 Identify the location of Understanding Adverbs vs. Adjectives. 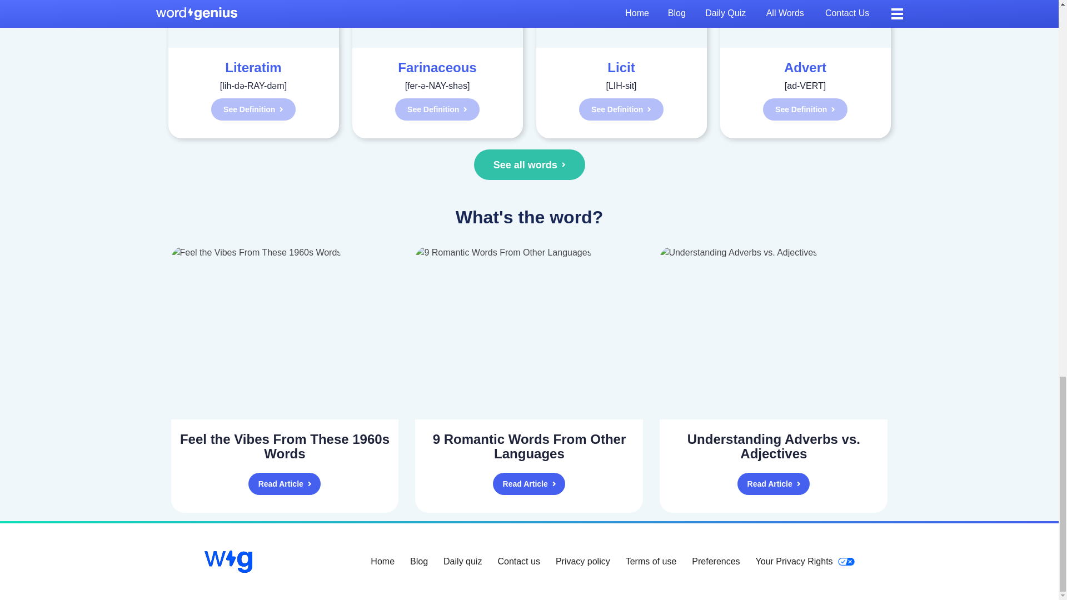
(774, 447).